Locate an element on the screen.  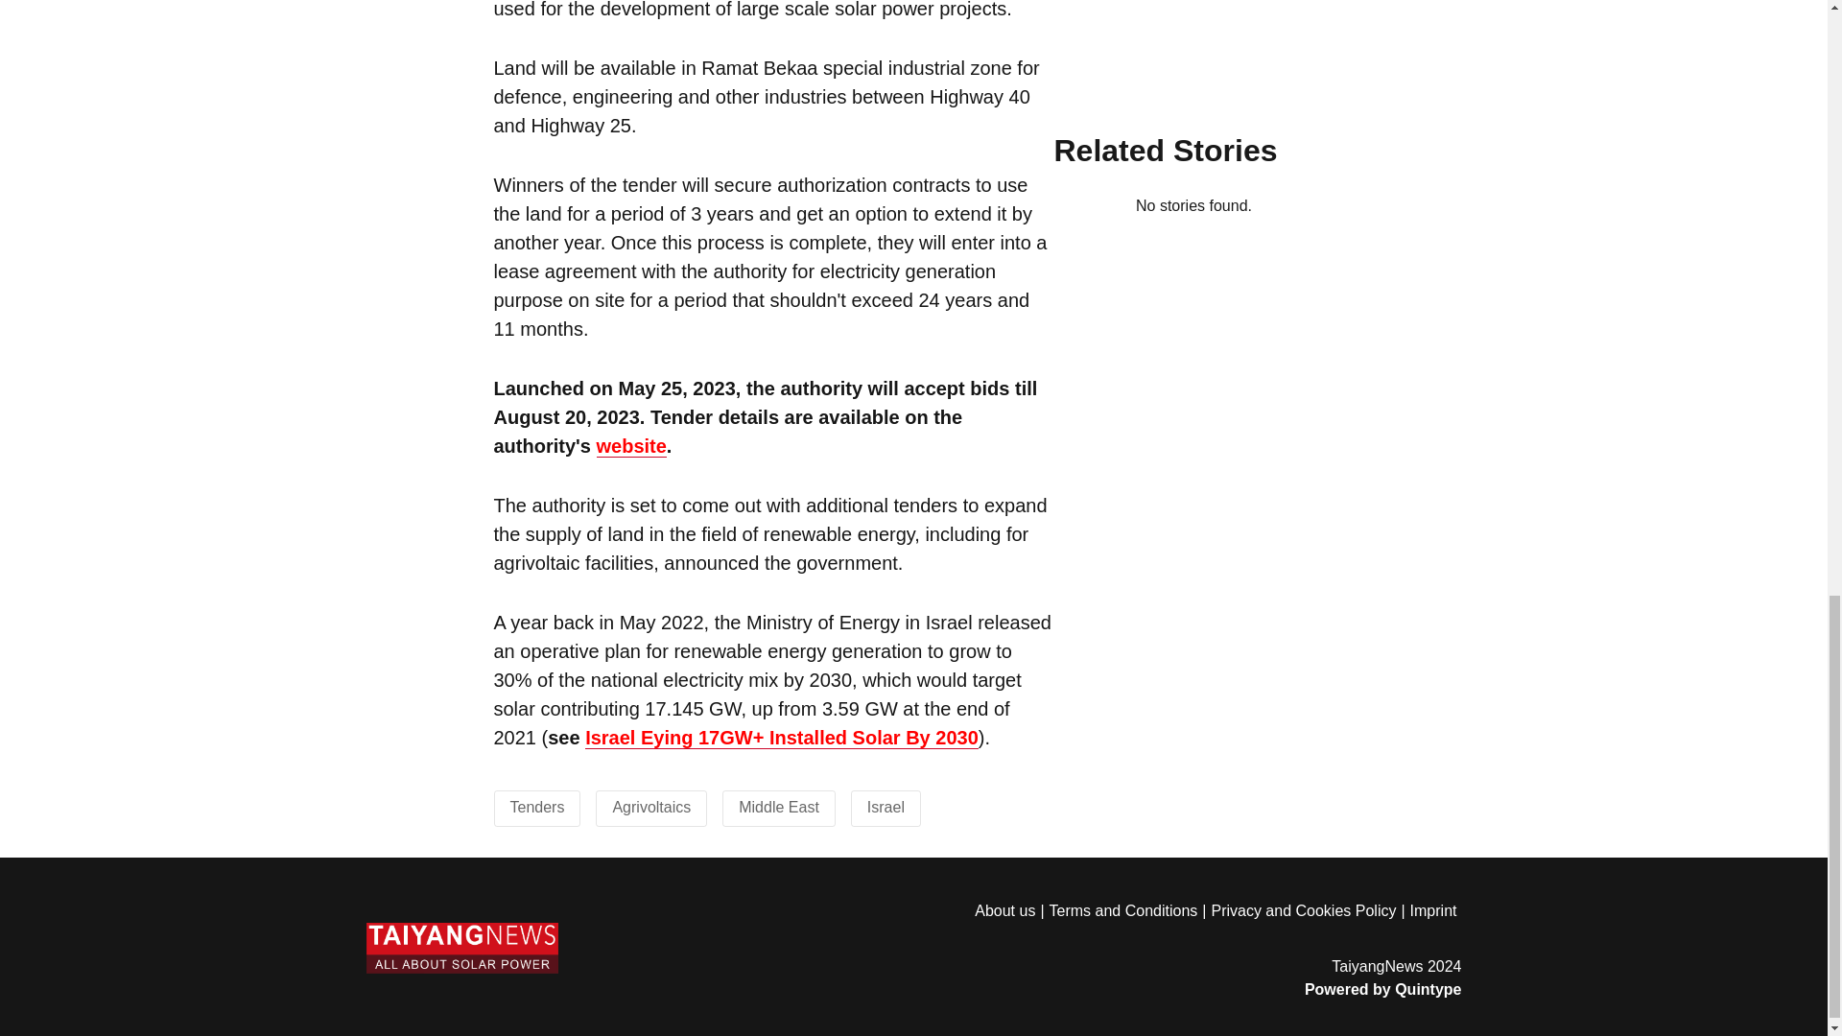
Middle East is located at coordinates (779, 806).